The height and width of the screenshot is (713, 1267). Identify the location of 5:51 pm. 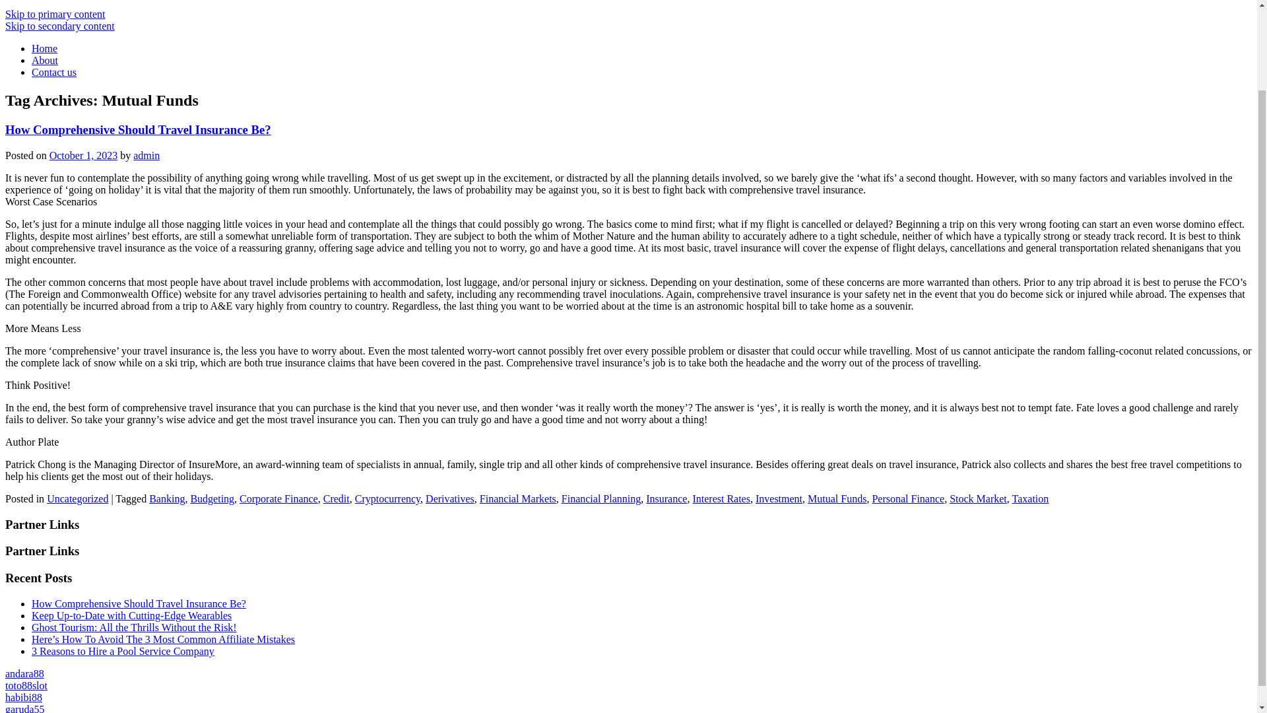
(83, 155).